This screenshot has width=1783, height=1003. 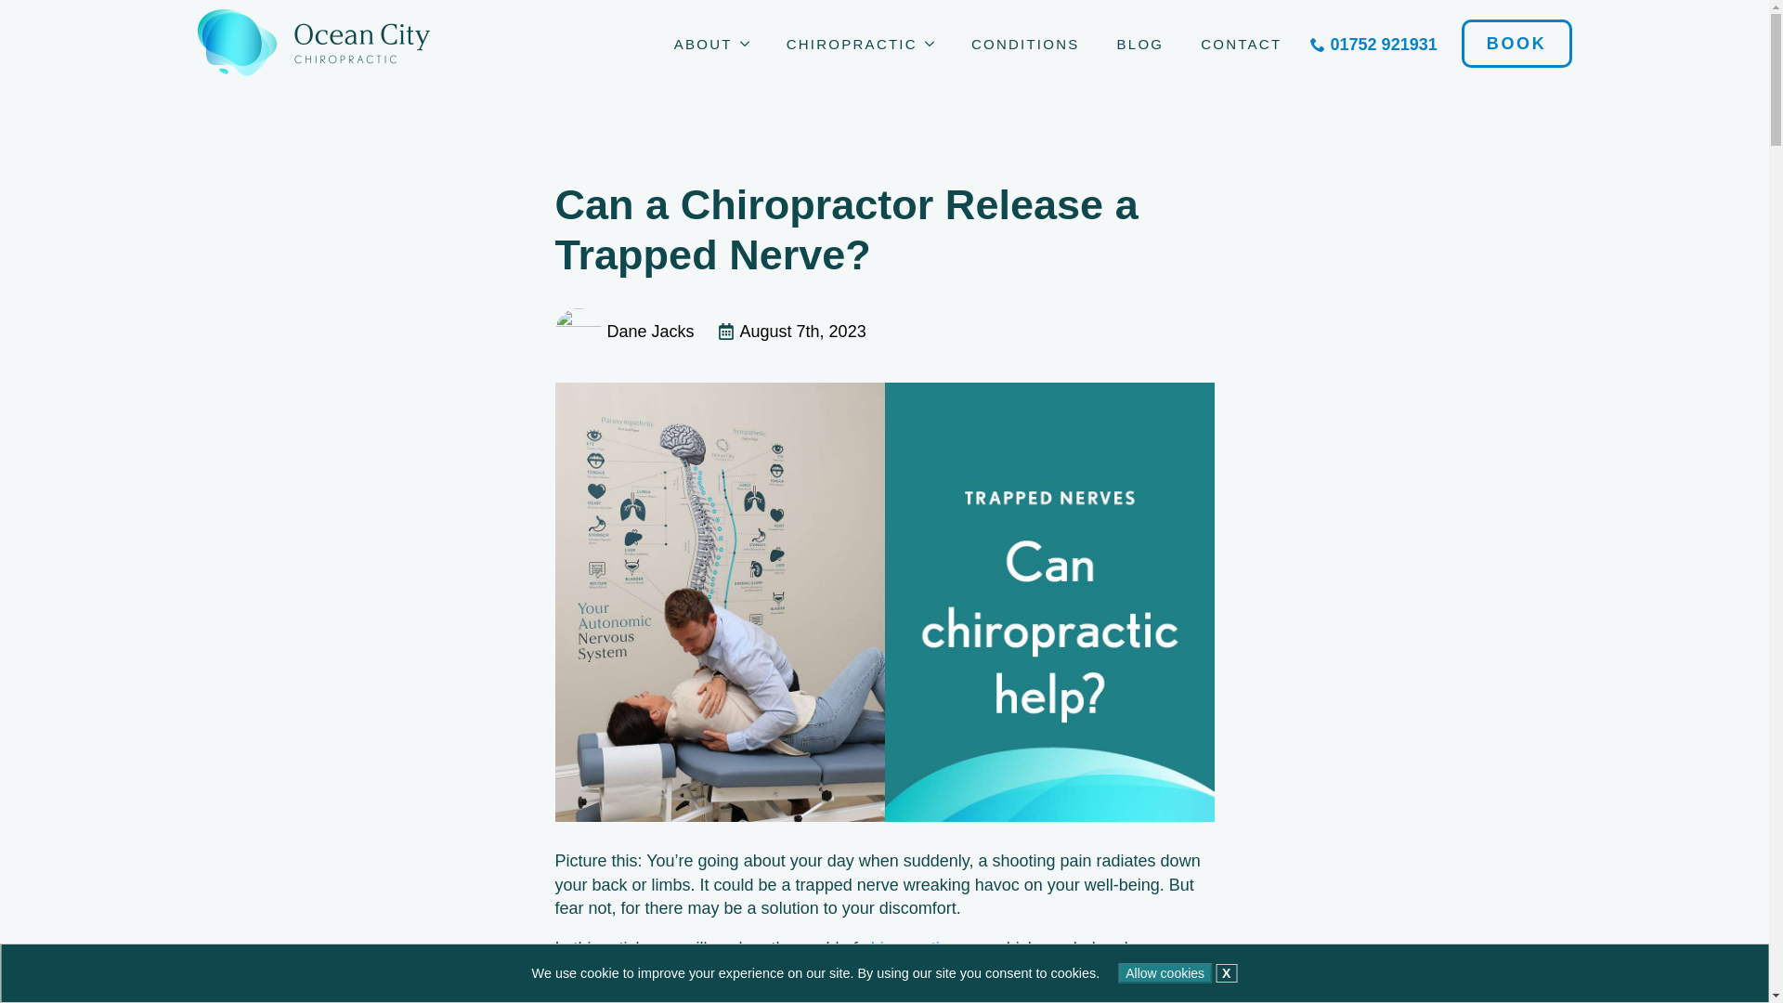 I want to click on ABOUT, so click(x=695, y=44).